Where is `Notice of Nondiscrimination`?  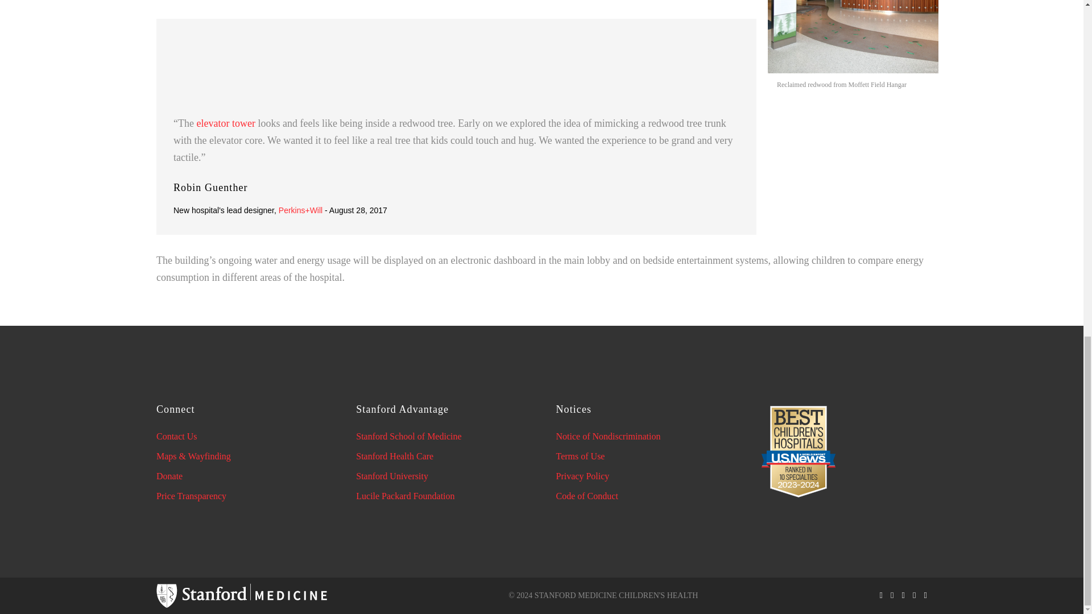 Notice of Nondiscrimination is located at coordinates (608, 437).